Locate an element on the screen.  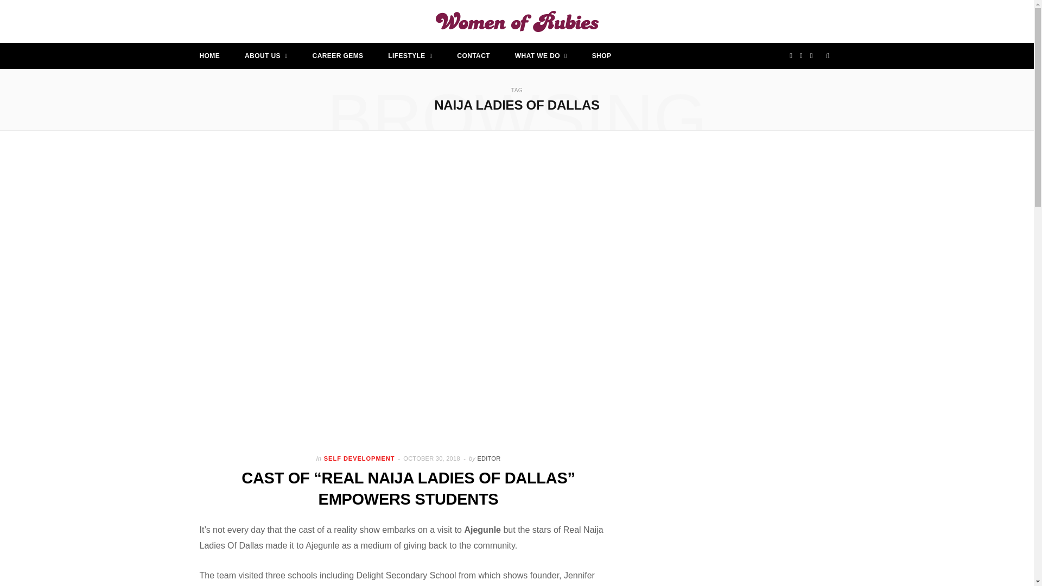
WHAT WE DO is located at coordinates (541, 55).